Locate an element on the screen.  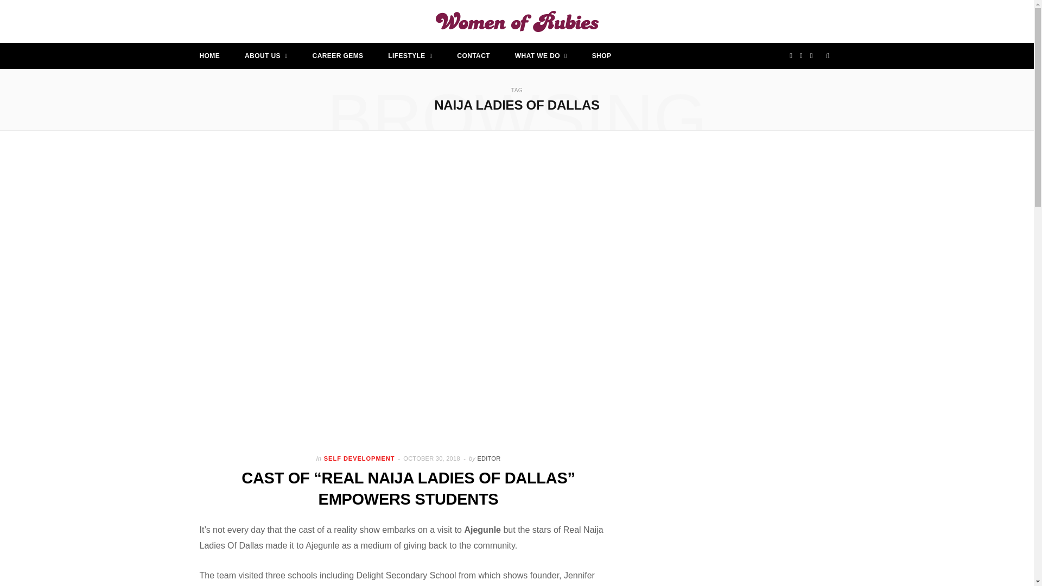
WHAT WE DO is located at coordinates (541, 55).